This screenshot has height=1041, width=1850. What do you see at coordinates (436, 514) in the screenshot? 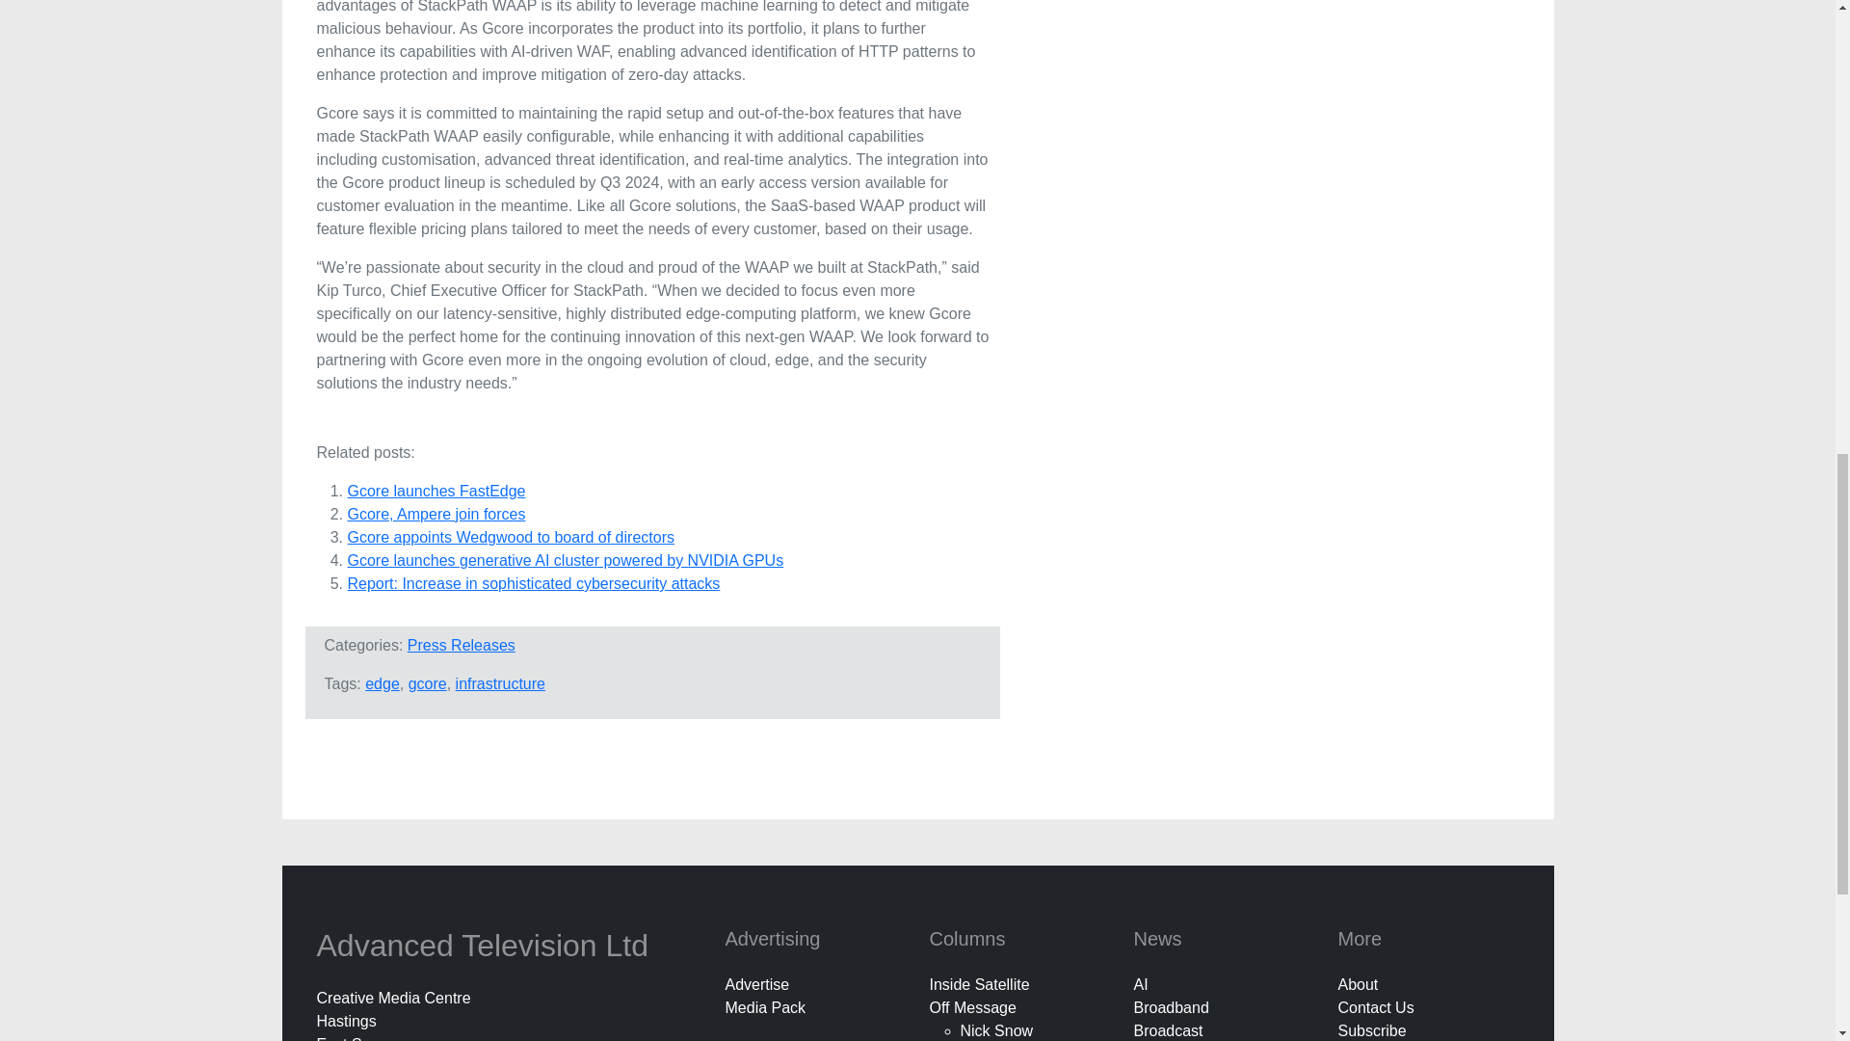
I see `Gcore, Ampere join forces` at bounding box center [436, 514].